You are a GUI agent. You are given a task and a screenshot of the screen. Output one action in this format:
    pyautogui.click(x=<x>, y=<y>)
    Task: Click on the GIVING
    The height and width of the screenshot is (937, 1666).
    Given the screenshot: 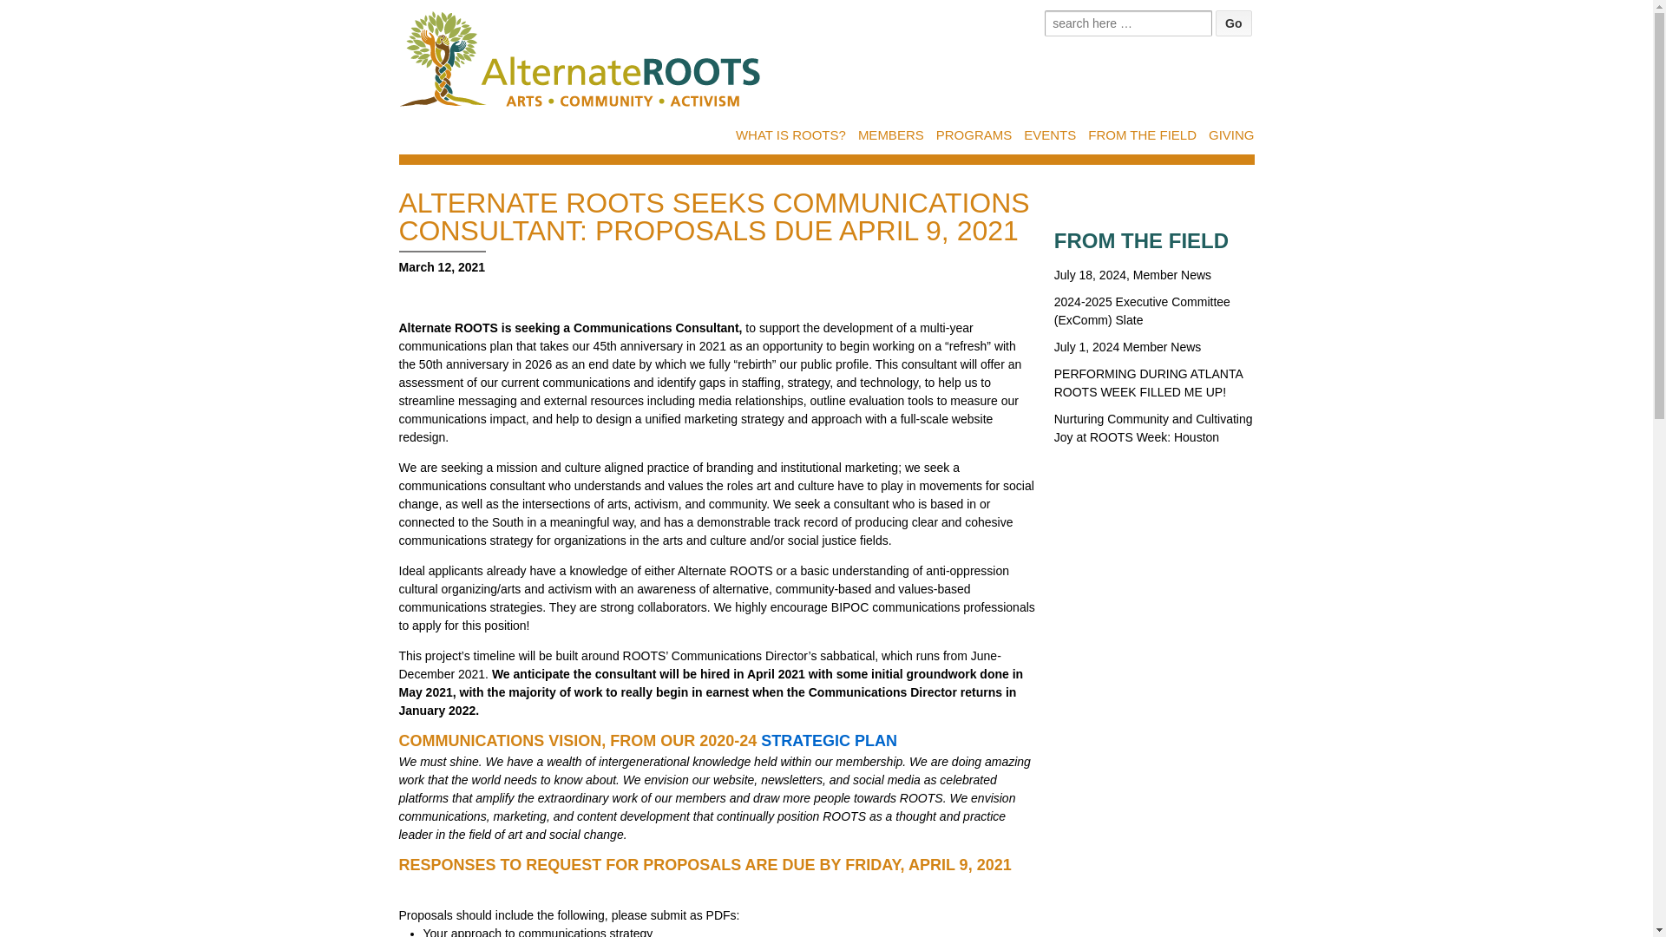 What is the action you would take?
    pyautogui.click(x=1231, y=134)
    